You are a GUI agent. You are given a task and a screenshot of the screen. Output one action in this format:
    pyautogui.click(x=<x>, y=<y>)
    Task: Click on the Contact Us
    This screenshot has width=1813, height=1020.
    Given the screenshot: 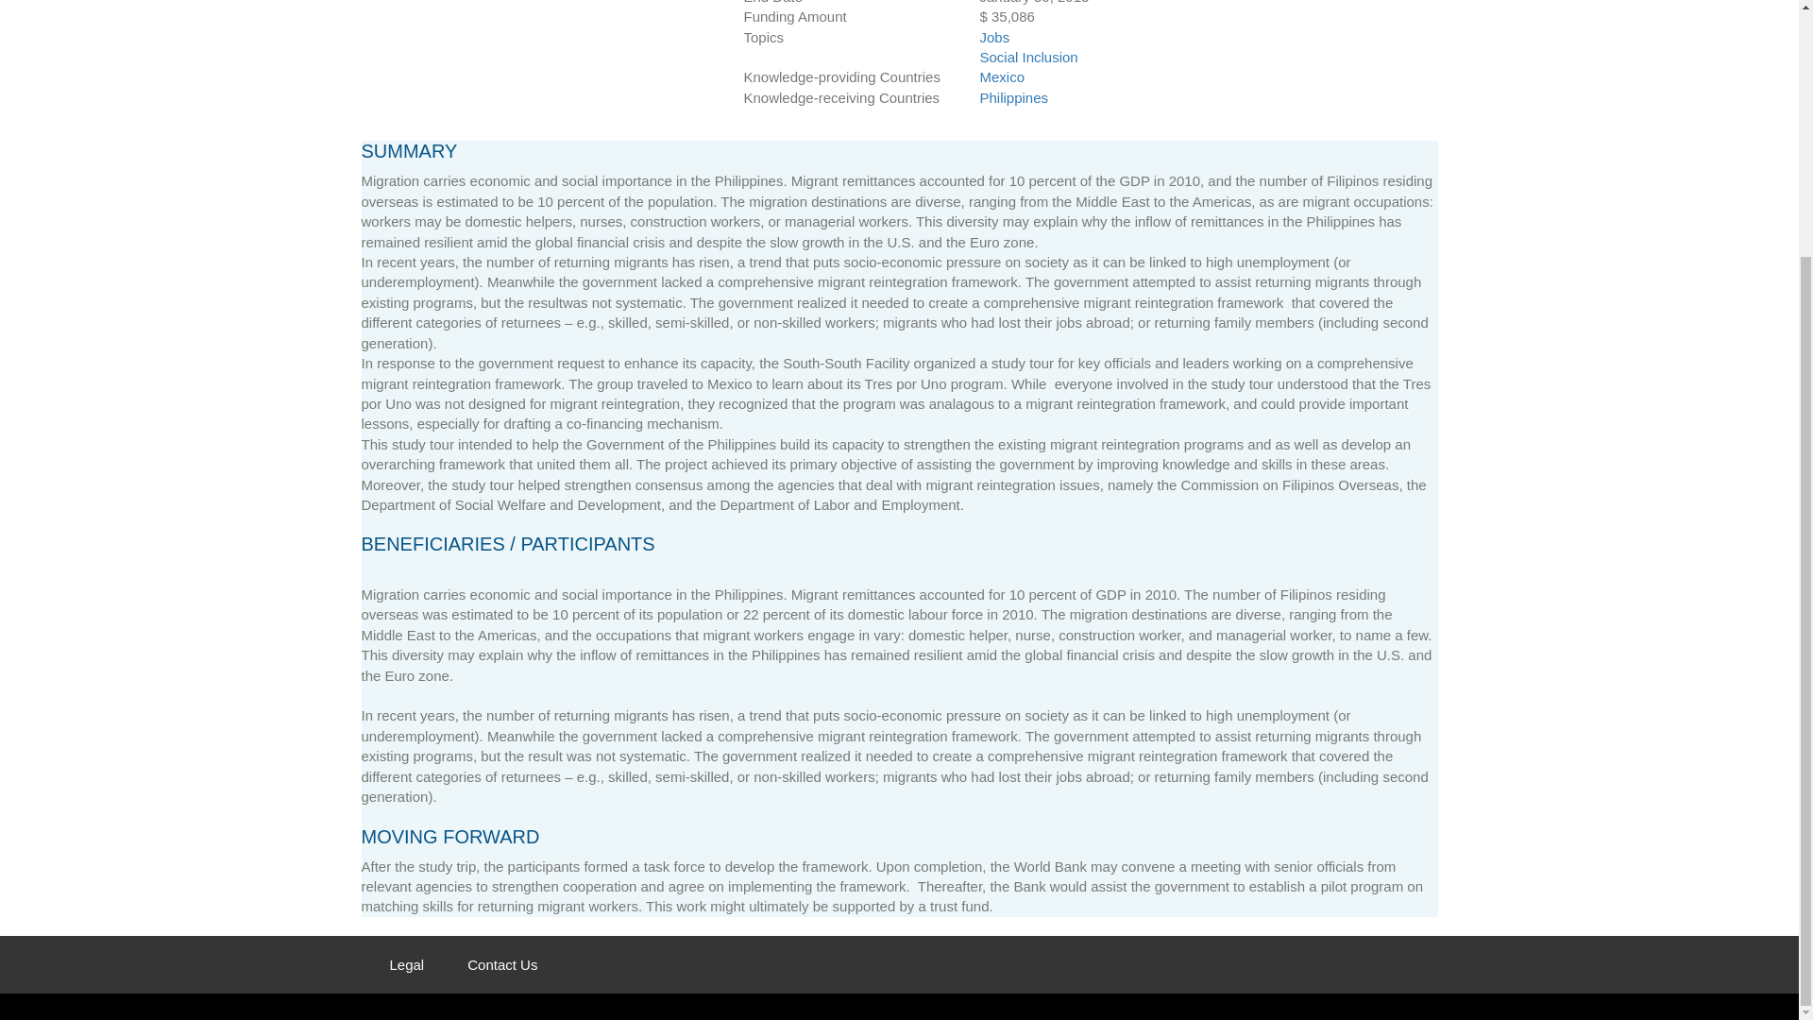 What is the action you would take?
    pyautogui.click(x=502, y=965)
    